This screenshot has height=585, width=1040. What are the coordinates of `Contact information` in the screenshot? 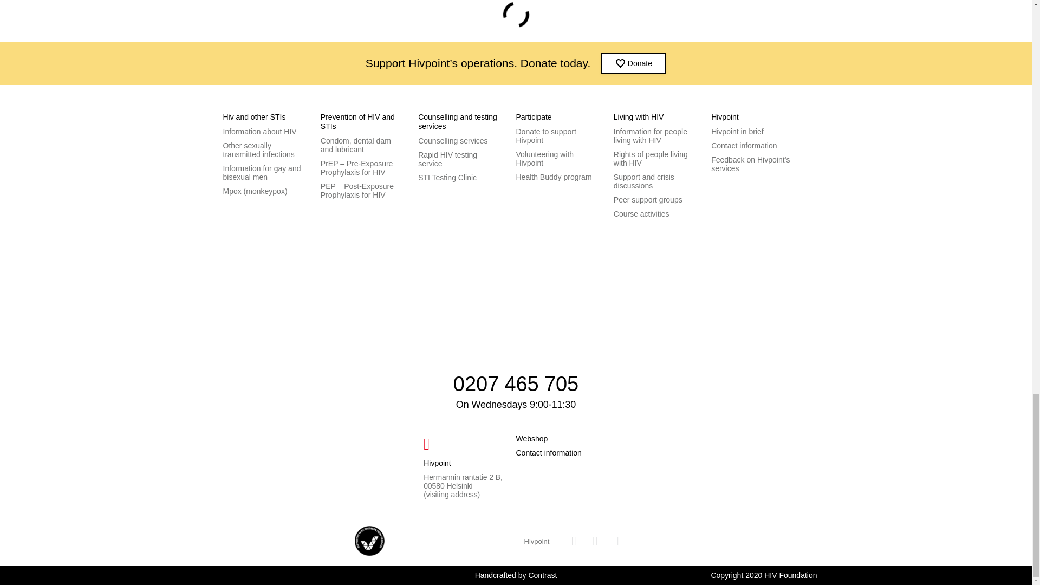 It's located at (548, 453).